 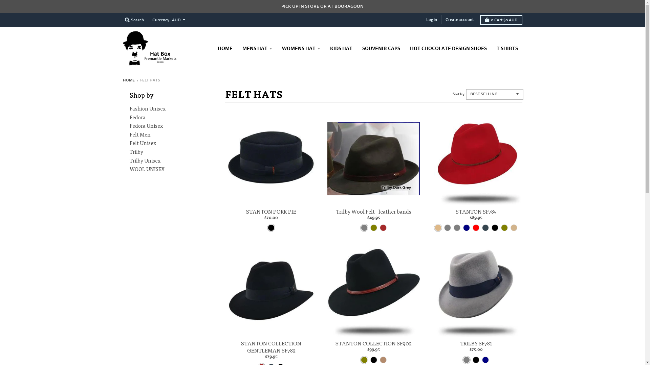 I want to click on Taupe, so click(x=383, y=360).